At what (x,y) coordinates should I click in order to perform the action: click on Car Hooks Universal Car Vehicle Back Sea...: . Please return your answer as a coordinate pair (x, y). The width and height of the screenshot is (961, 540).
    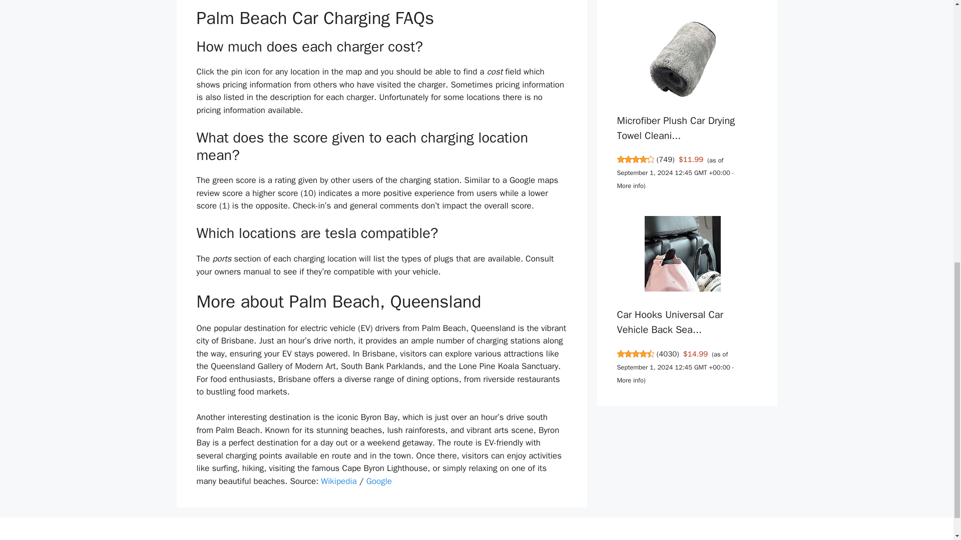
    Looking at the image, I should click on (683, 255).